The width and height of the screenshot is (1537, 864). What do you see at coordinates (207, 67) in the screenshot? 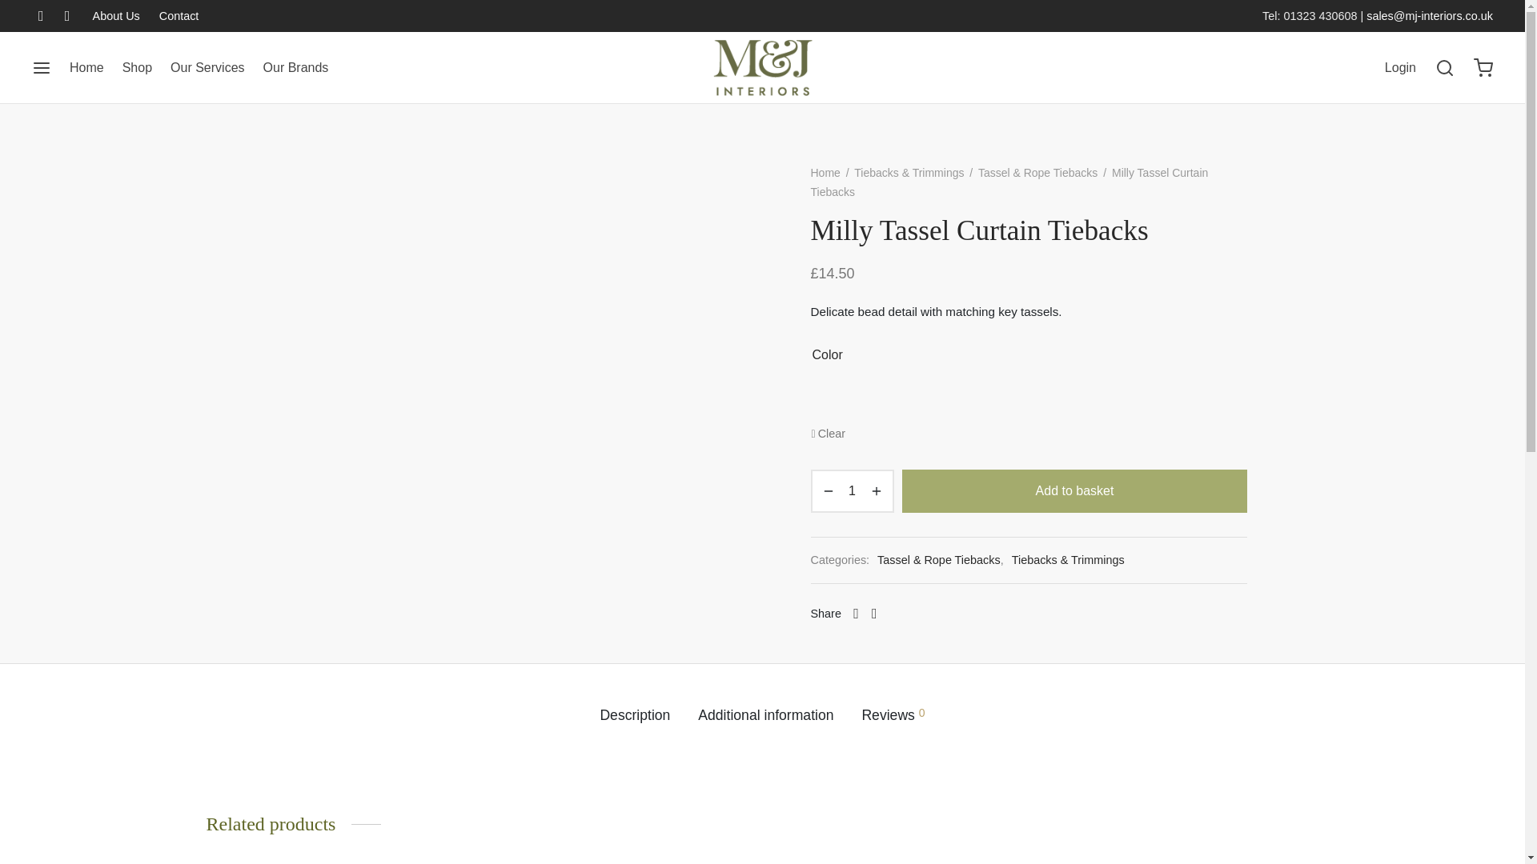
I see `Our Services` at bounding box center [207, 67].